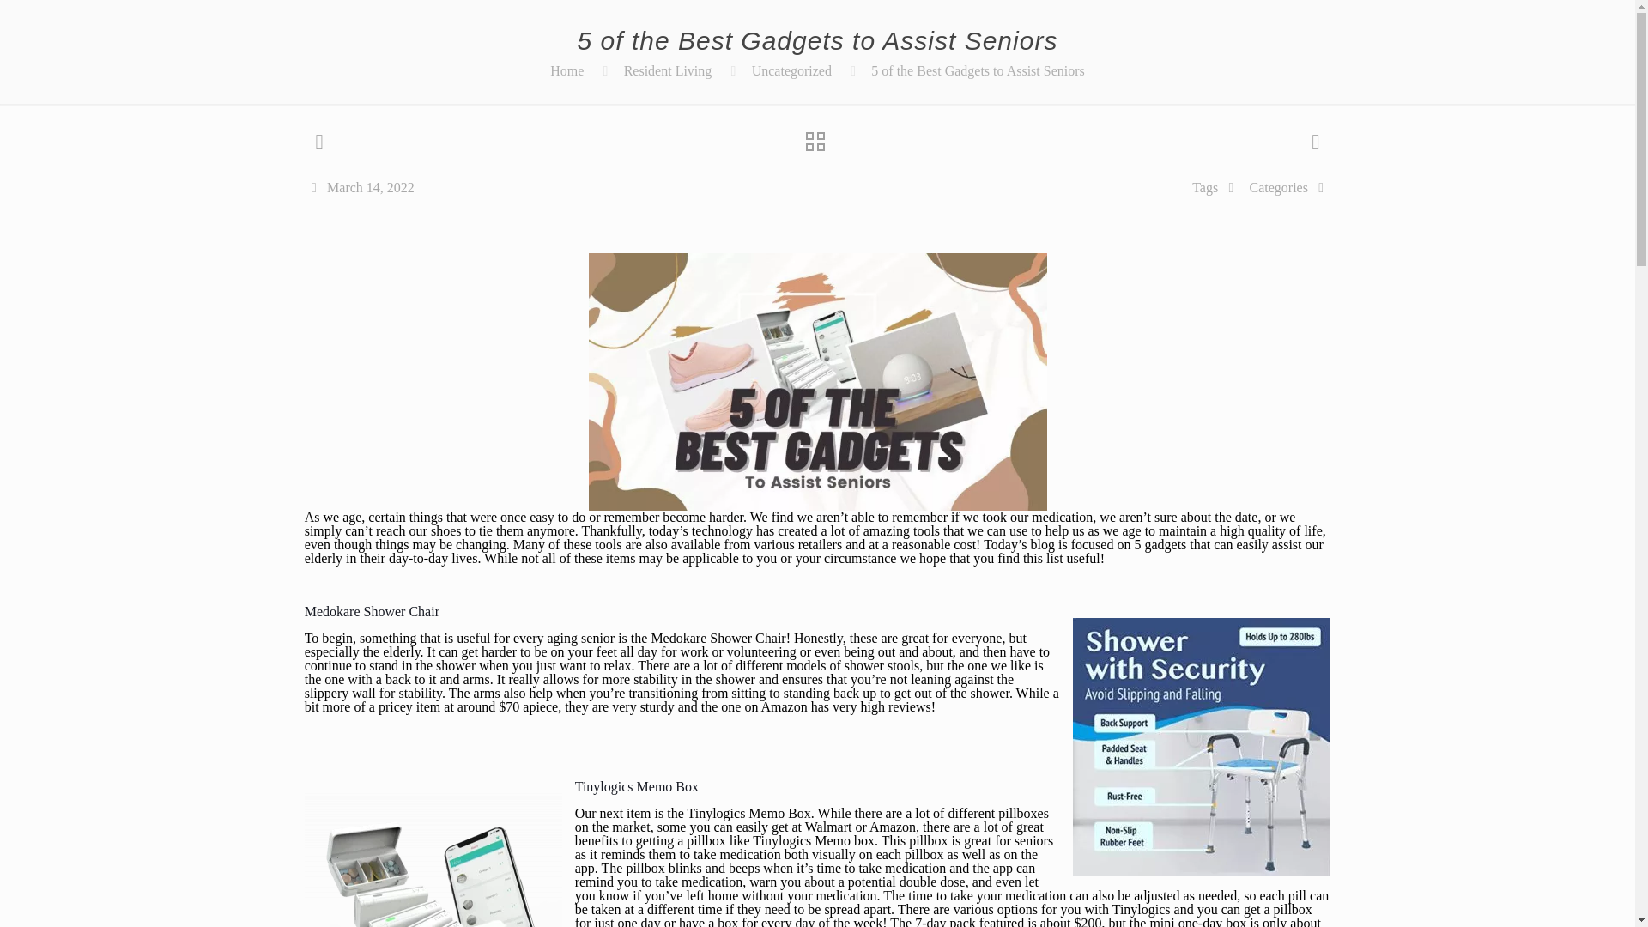 Image resolution: width=1648 pixels, height=927 pixels. I want to click on 5 of the Best Gadgets to Assist Seniors, so click(978, 70).